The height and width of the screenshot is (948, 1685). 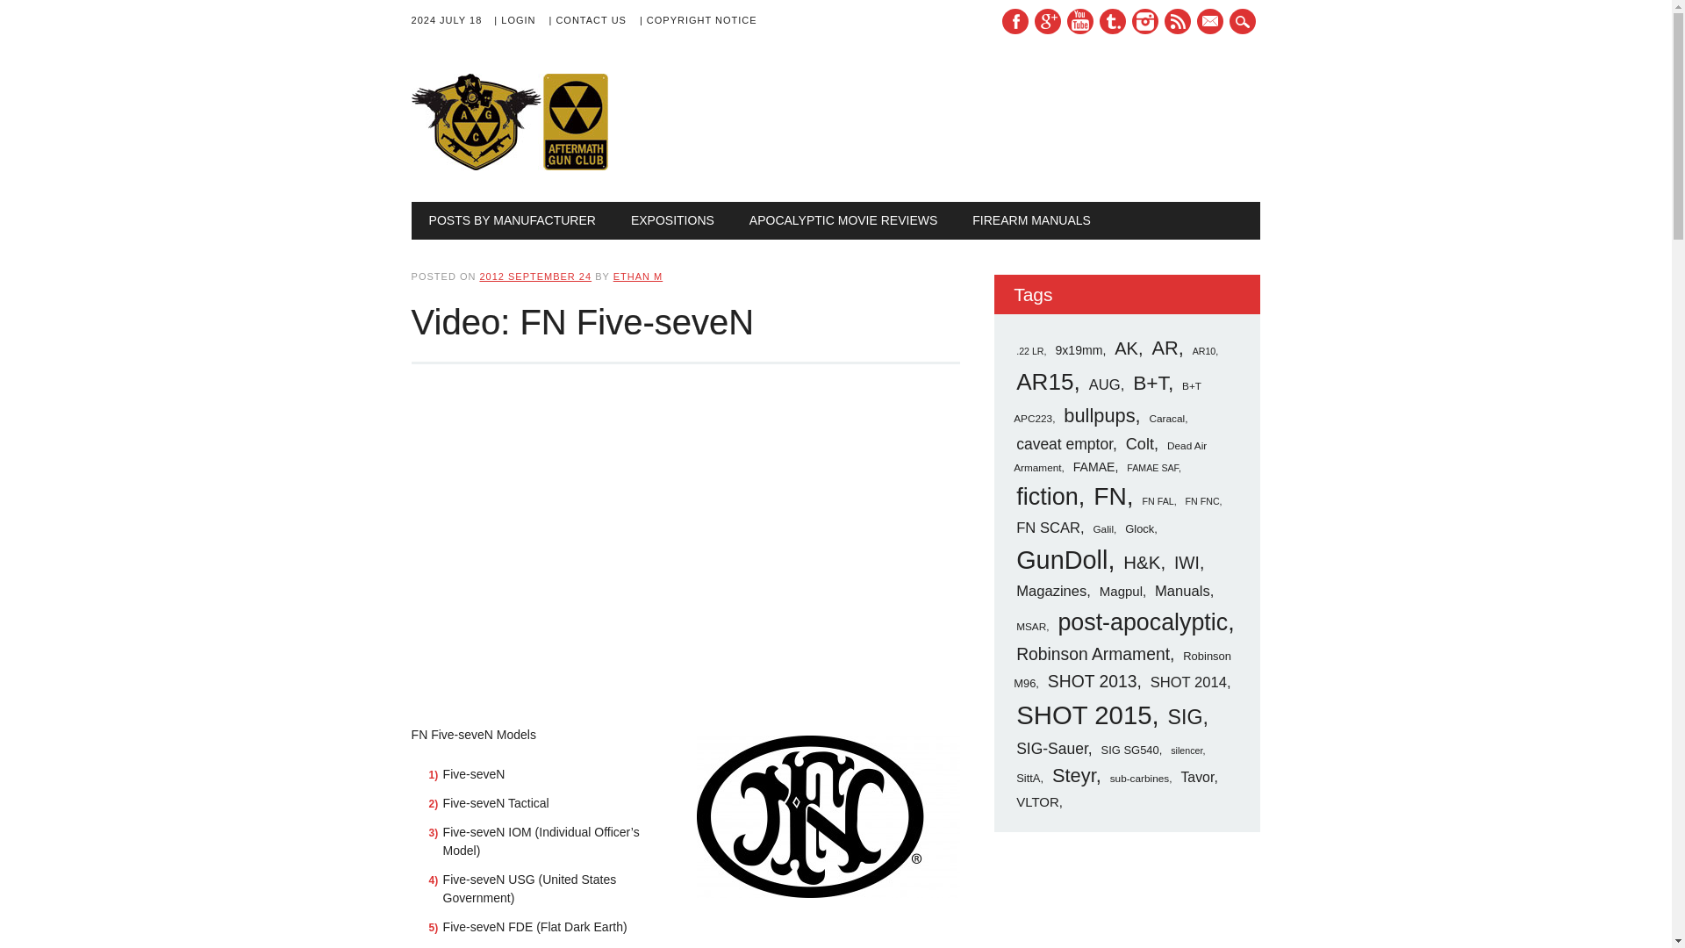 I want to click on FIREARM MANUALS, so click(x=1032, y=220).